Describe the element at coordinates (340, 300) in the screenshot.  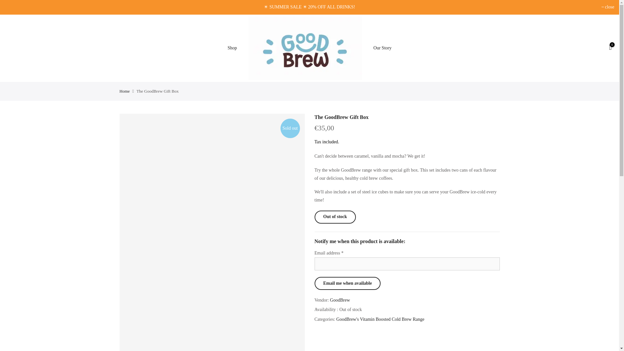
I see `GoodBrew` at that location.